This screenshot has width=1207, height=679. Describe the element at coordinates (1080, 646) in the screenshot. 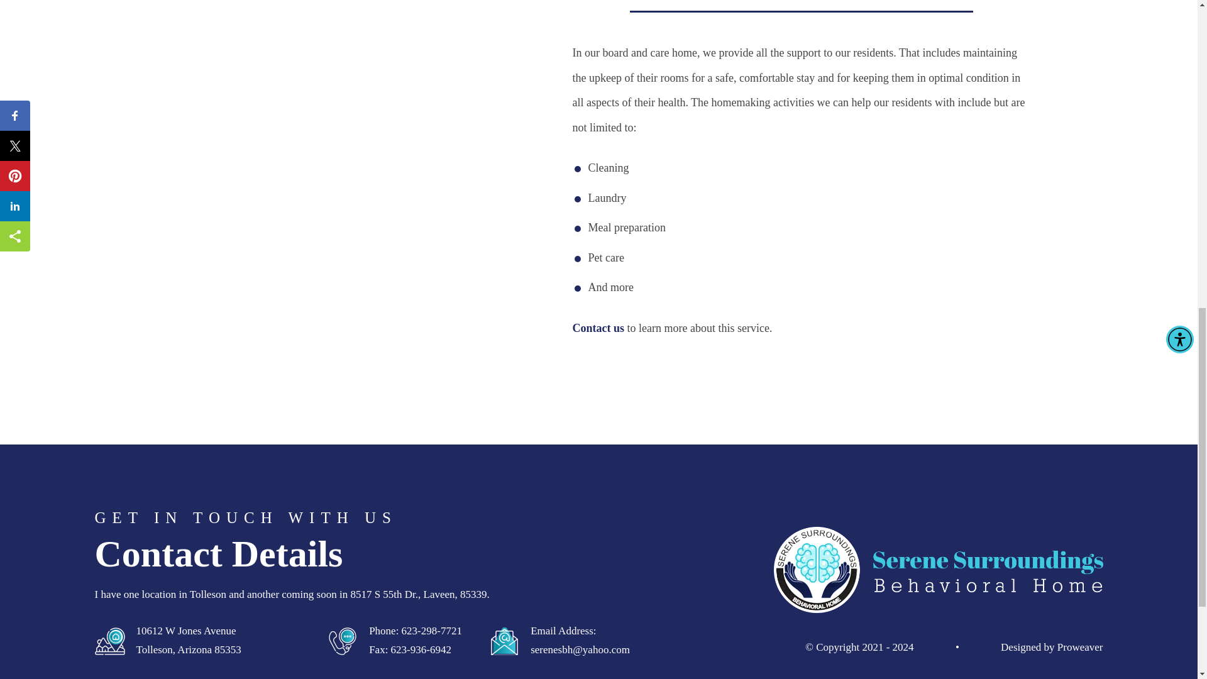

I see `Proweaver` at that location.